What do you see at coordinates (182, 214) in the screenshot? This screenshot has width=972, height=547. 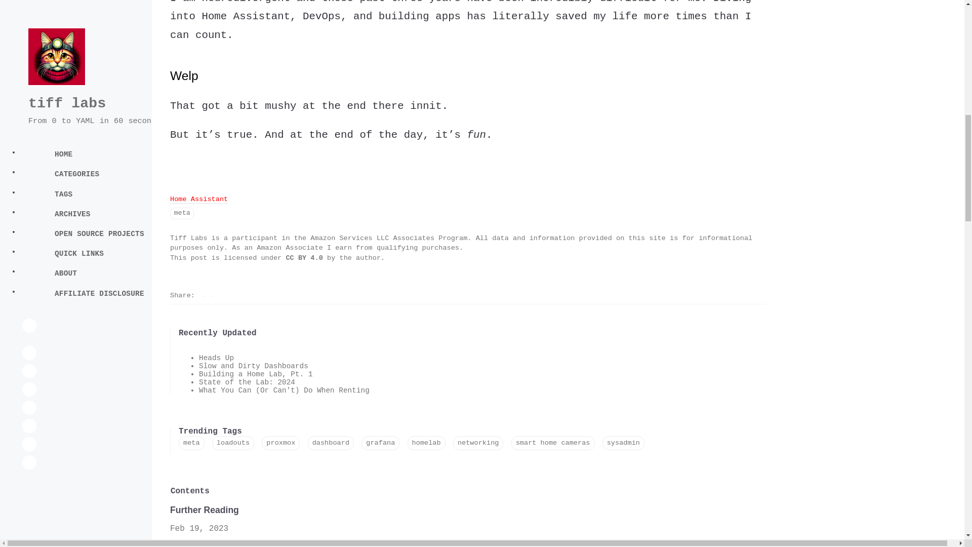 I see `meta` at bounding box center [182, 214].